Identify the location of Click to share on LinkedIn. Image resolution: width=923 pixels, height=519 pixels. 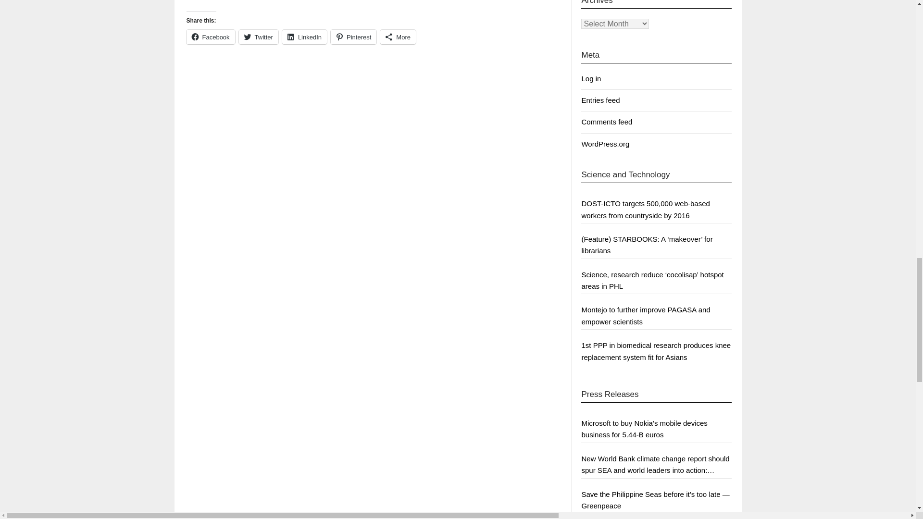
(304, 37).